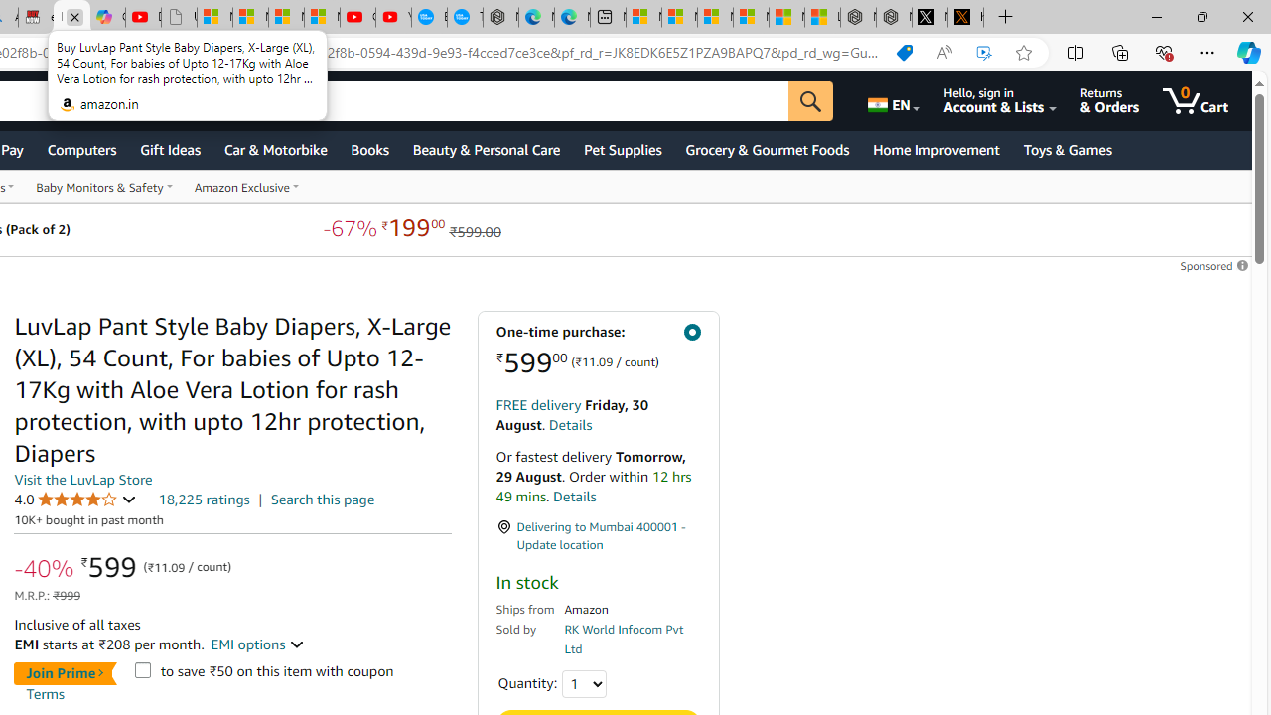 This screenshot has width=1271, height=715. I want to click on Nordace - Nordace has arrived Hong Kong, so click(500, 18).